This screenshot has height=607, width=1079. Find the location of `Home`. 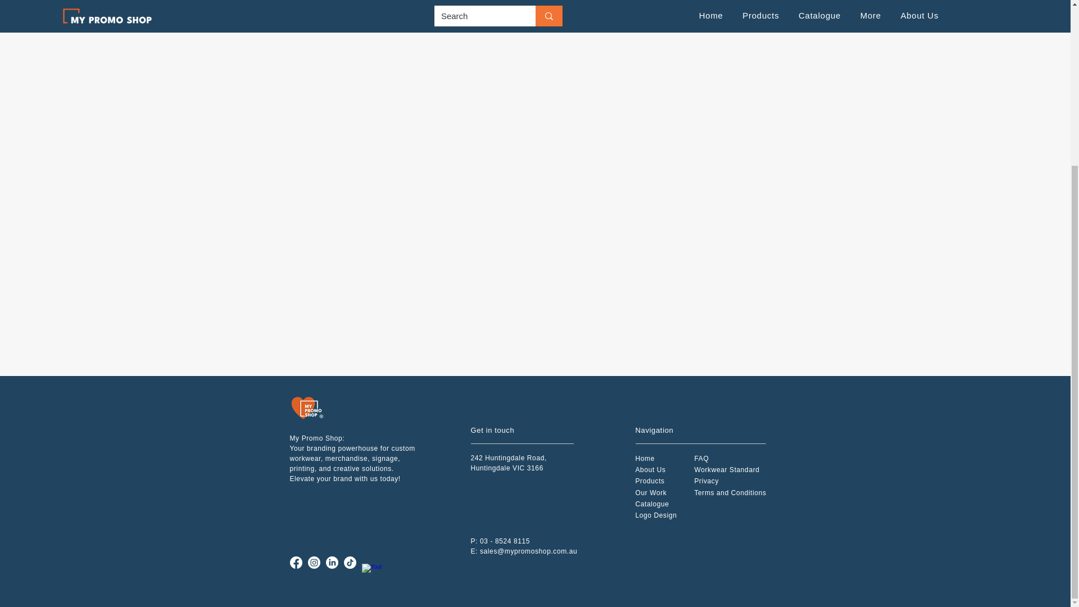

Home is located at coordinates (644, 458).